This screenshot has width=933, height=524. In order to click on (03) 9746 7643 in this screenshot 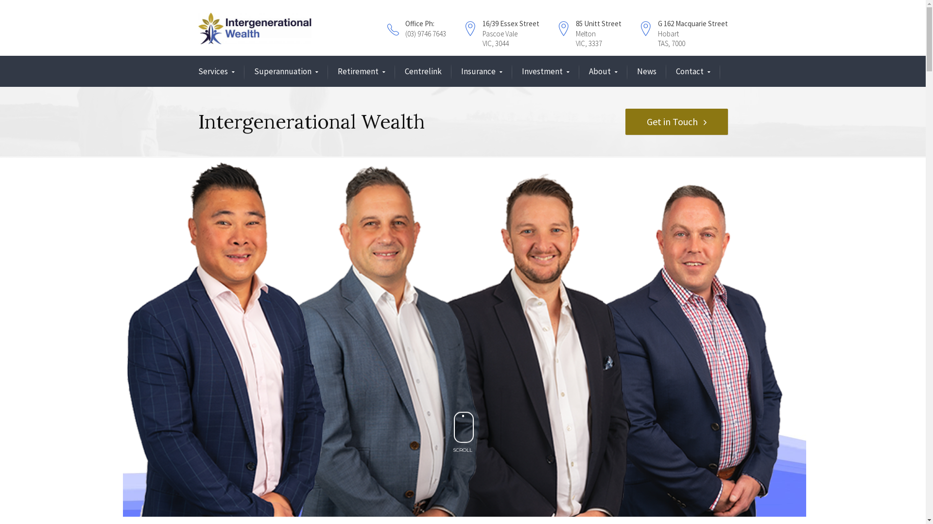, I will do `click(426, 34)`.